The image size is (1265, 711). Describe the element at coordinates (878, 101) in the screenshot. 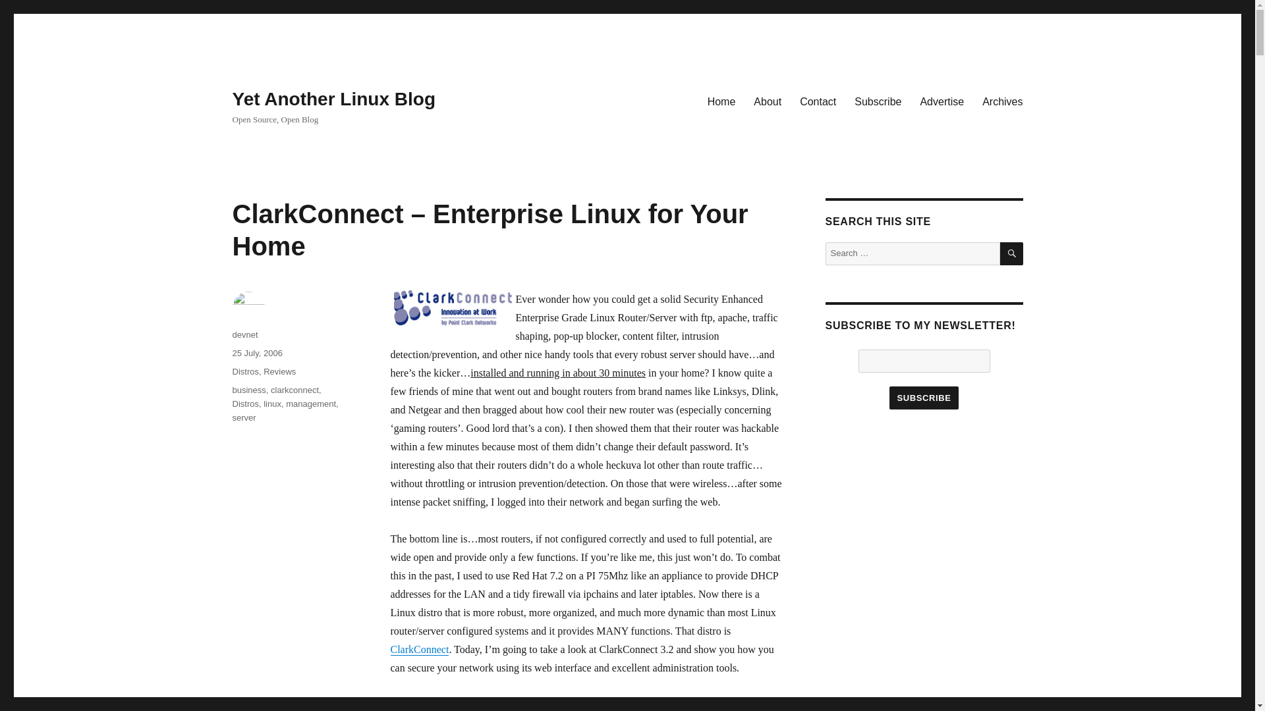

I see `Subscribe` at that location.